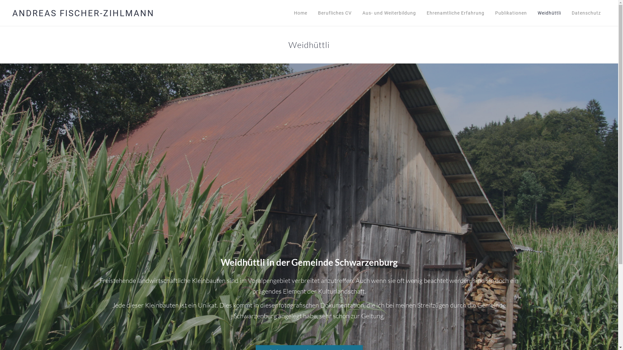 This screenshot has height=350, width=623. I want to click on Berufliches CV, so click(335, 13).